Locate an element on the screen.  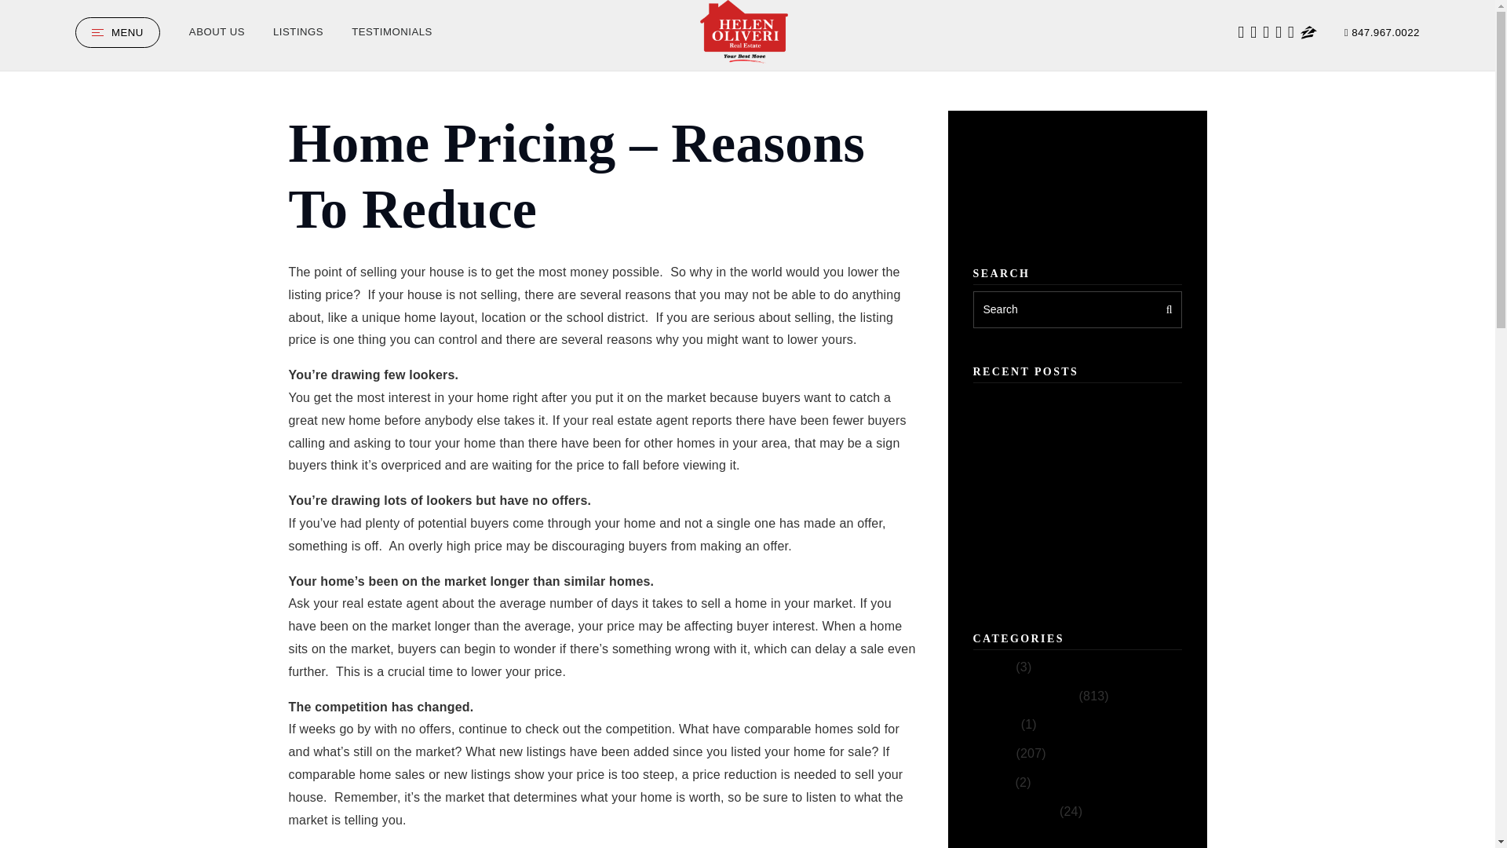
MENU is located at coordinates (118, 31).